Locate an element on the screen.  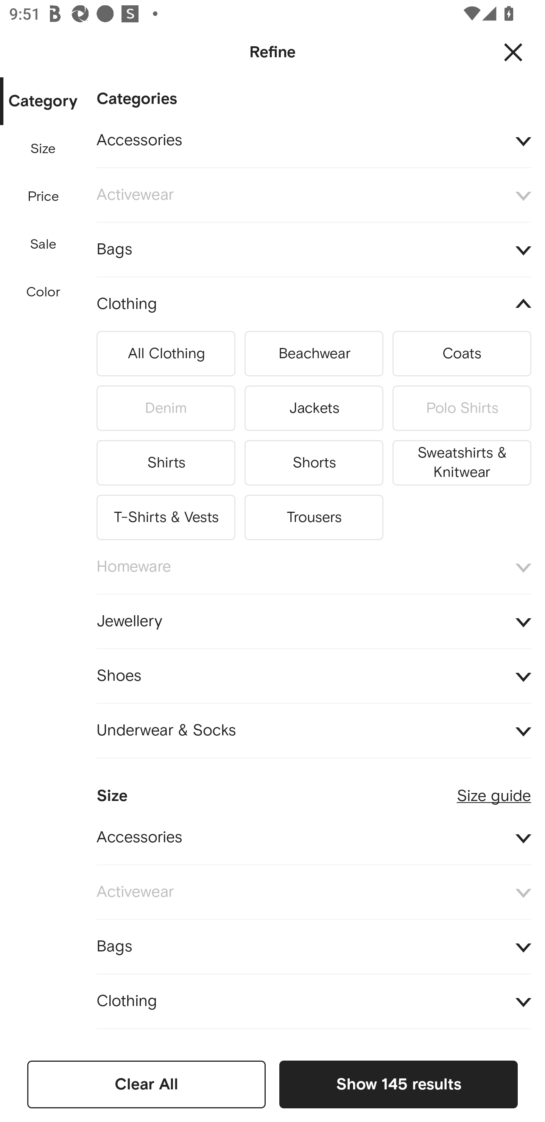
Polo Shirts is located at coordinates (462, 408).